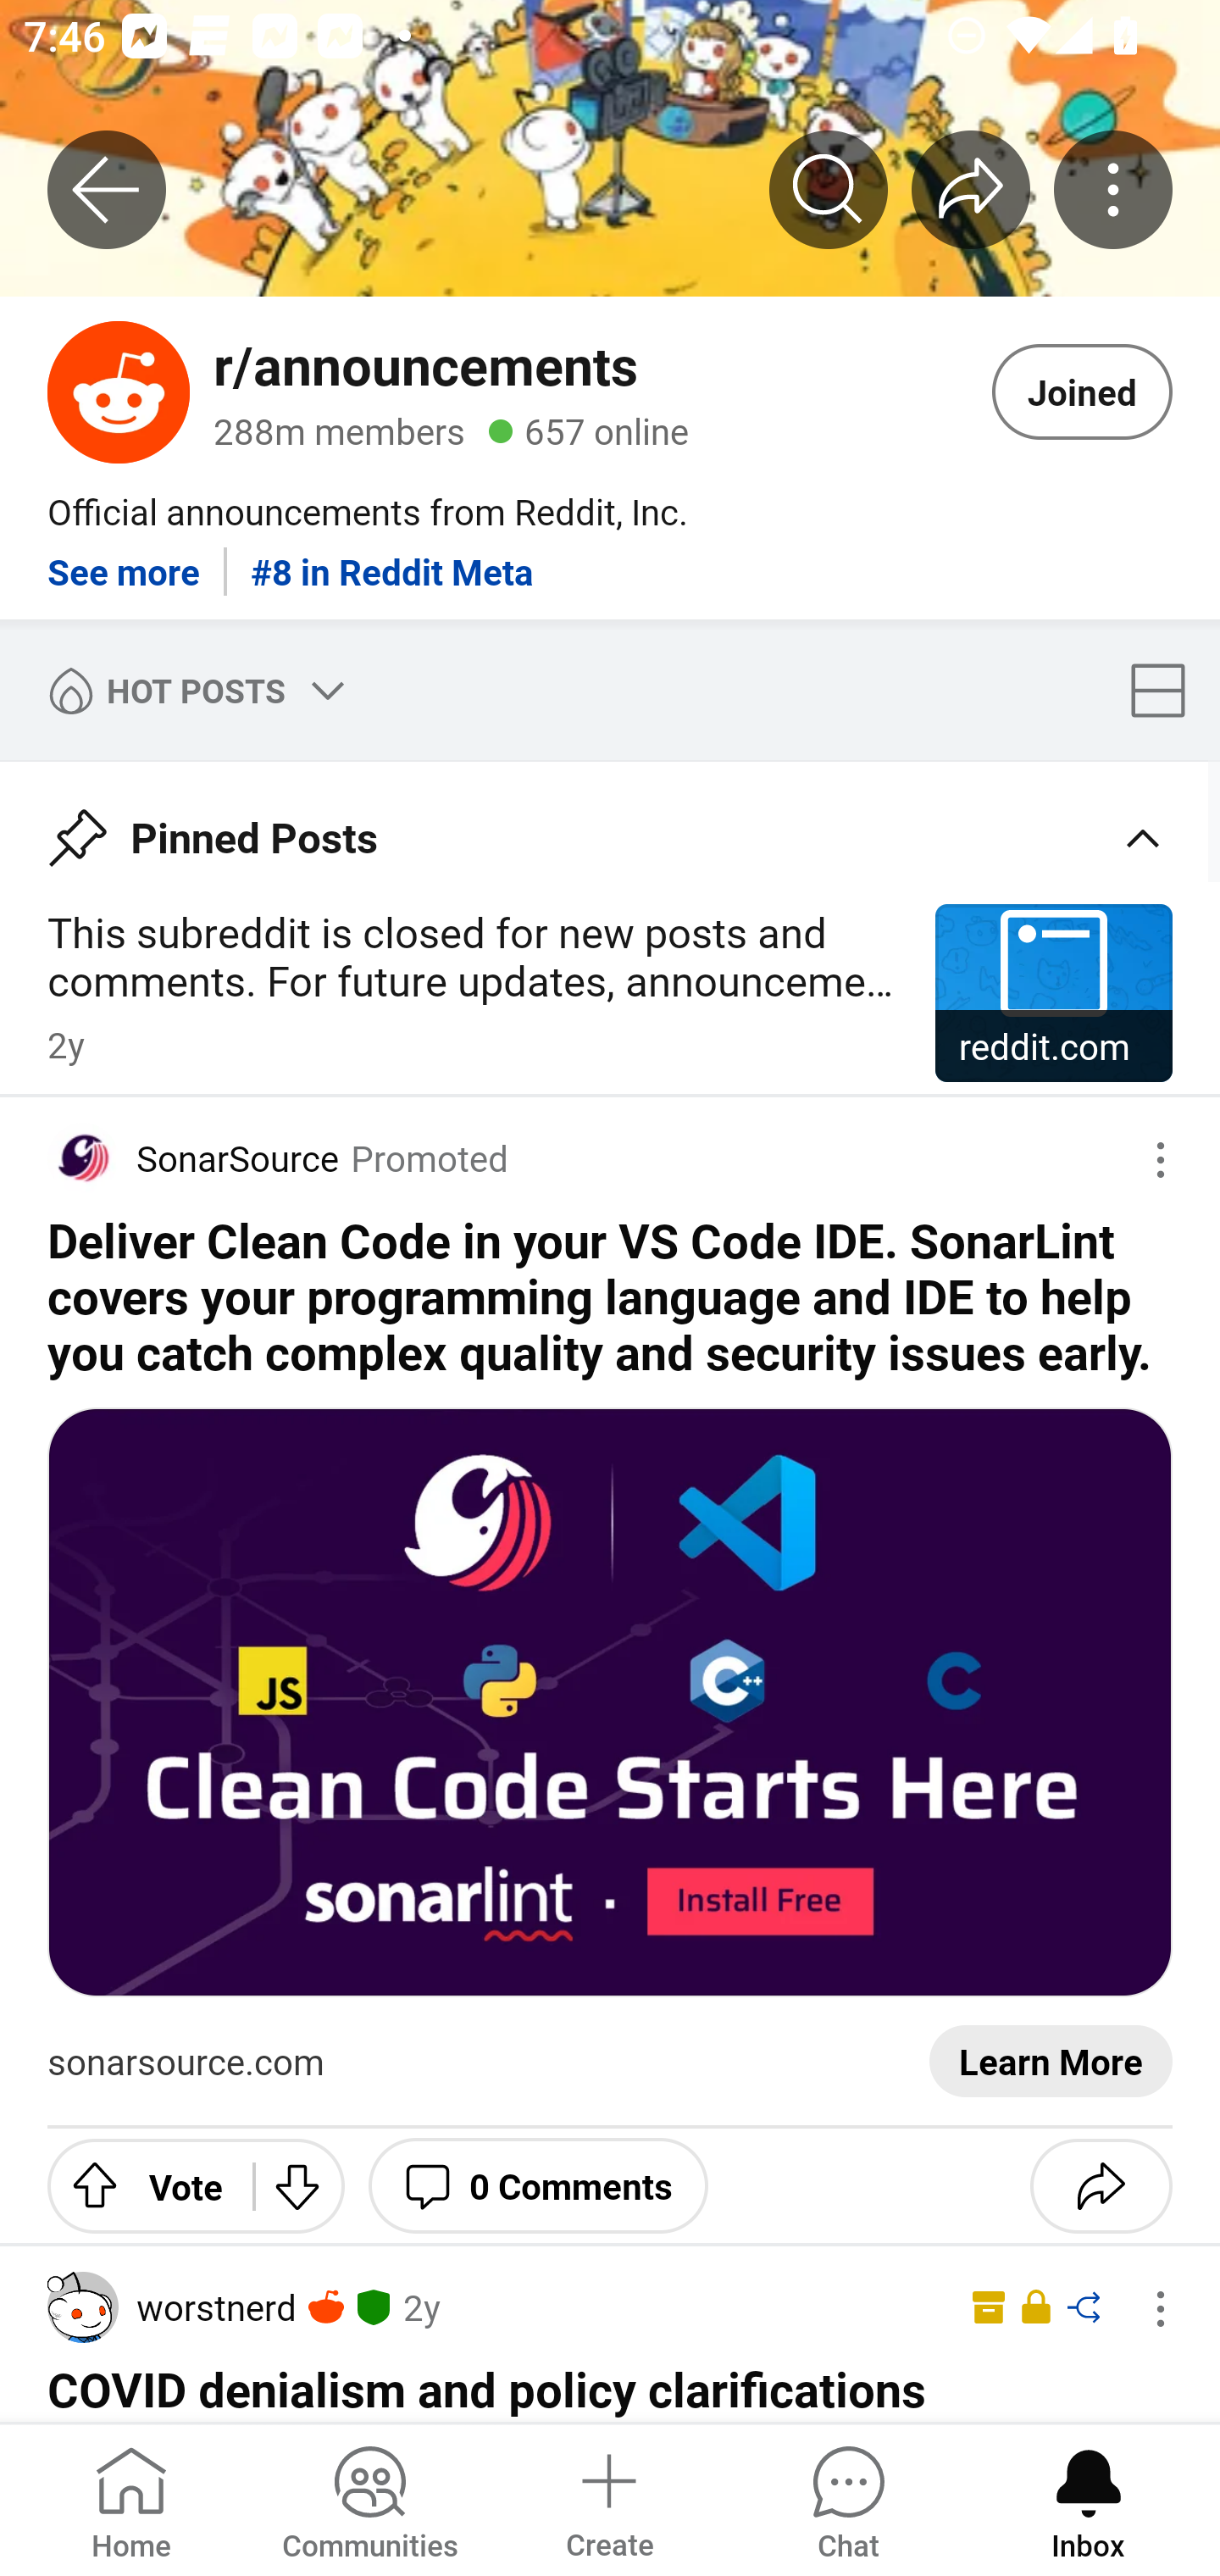 Image resolution: width=1220 pixels, height=2576 pixels. I want to click on Communities, so click(369, 2498).